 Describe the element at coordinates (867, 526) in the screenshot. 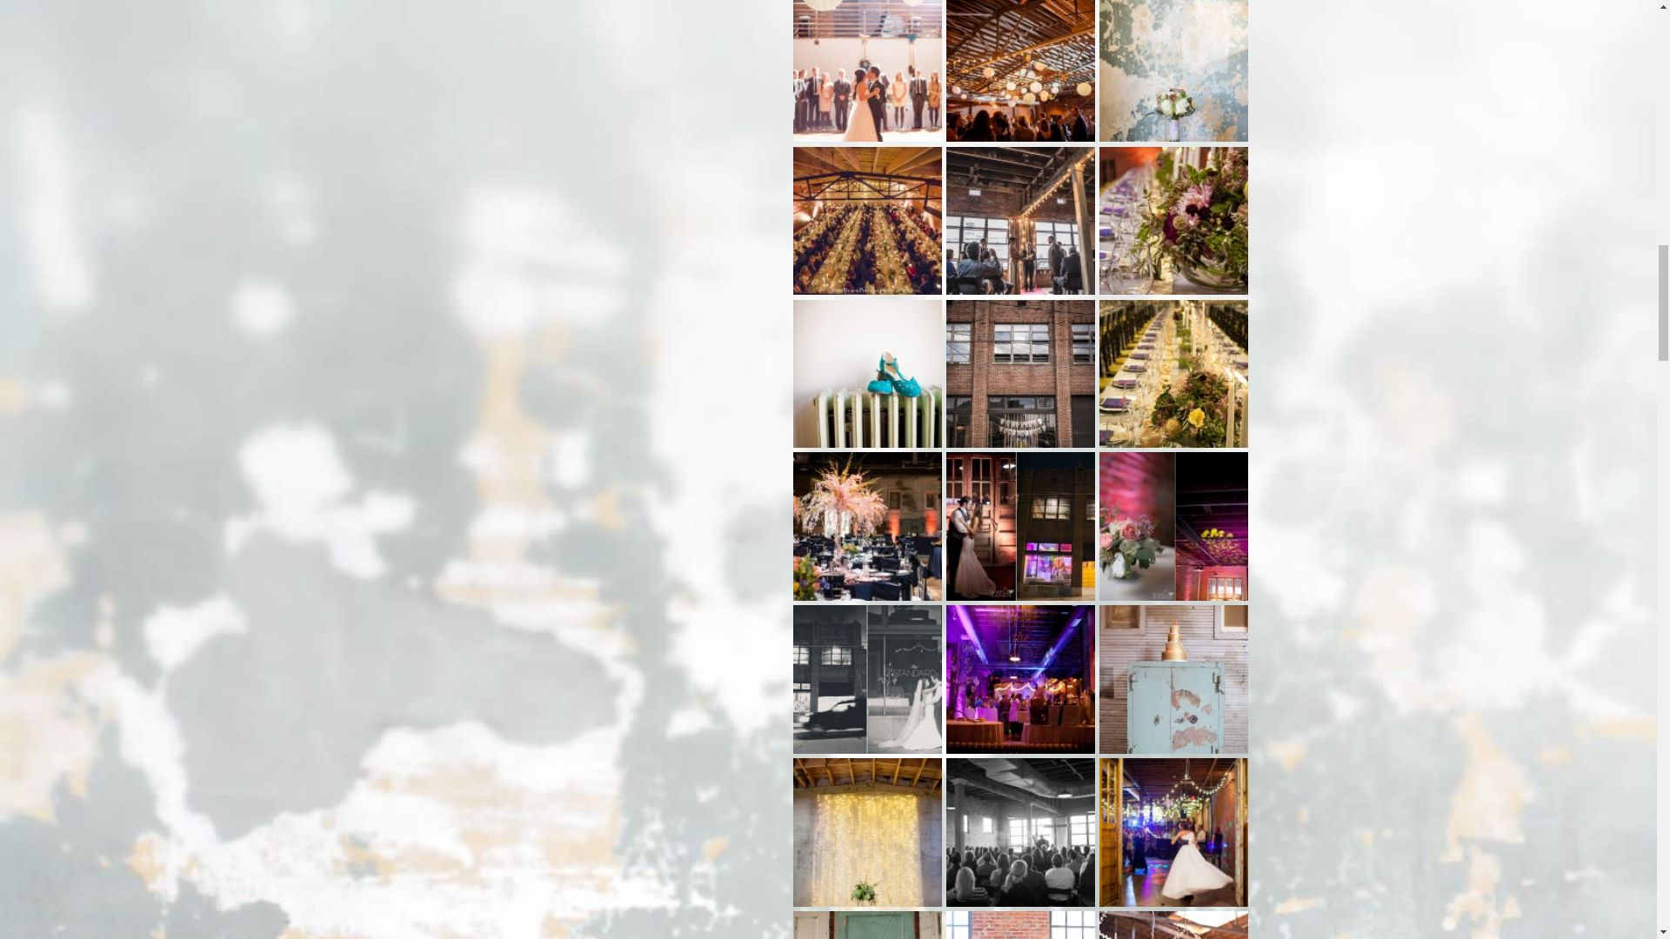

I see `Knoxville wedding reception` at that location.